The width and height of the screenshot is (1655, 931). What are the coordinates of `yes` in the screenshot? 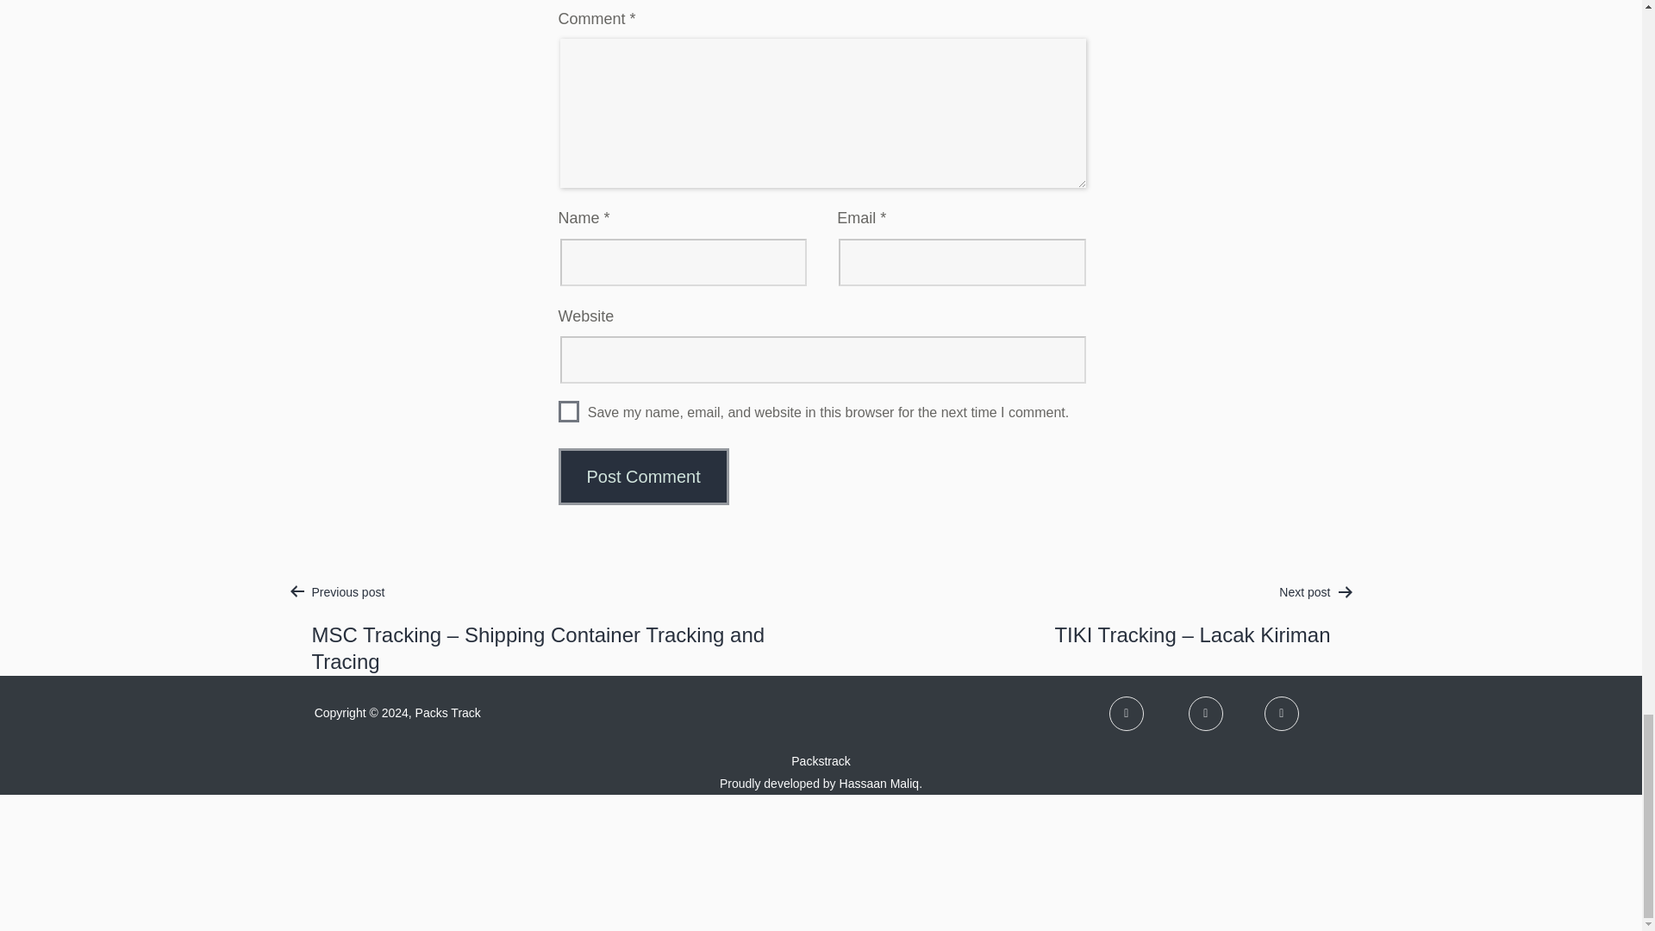 It's located at (569, 412).